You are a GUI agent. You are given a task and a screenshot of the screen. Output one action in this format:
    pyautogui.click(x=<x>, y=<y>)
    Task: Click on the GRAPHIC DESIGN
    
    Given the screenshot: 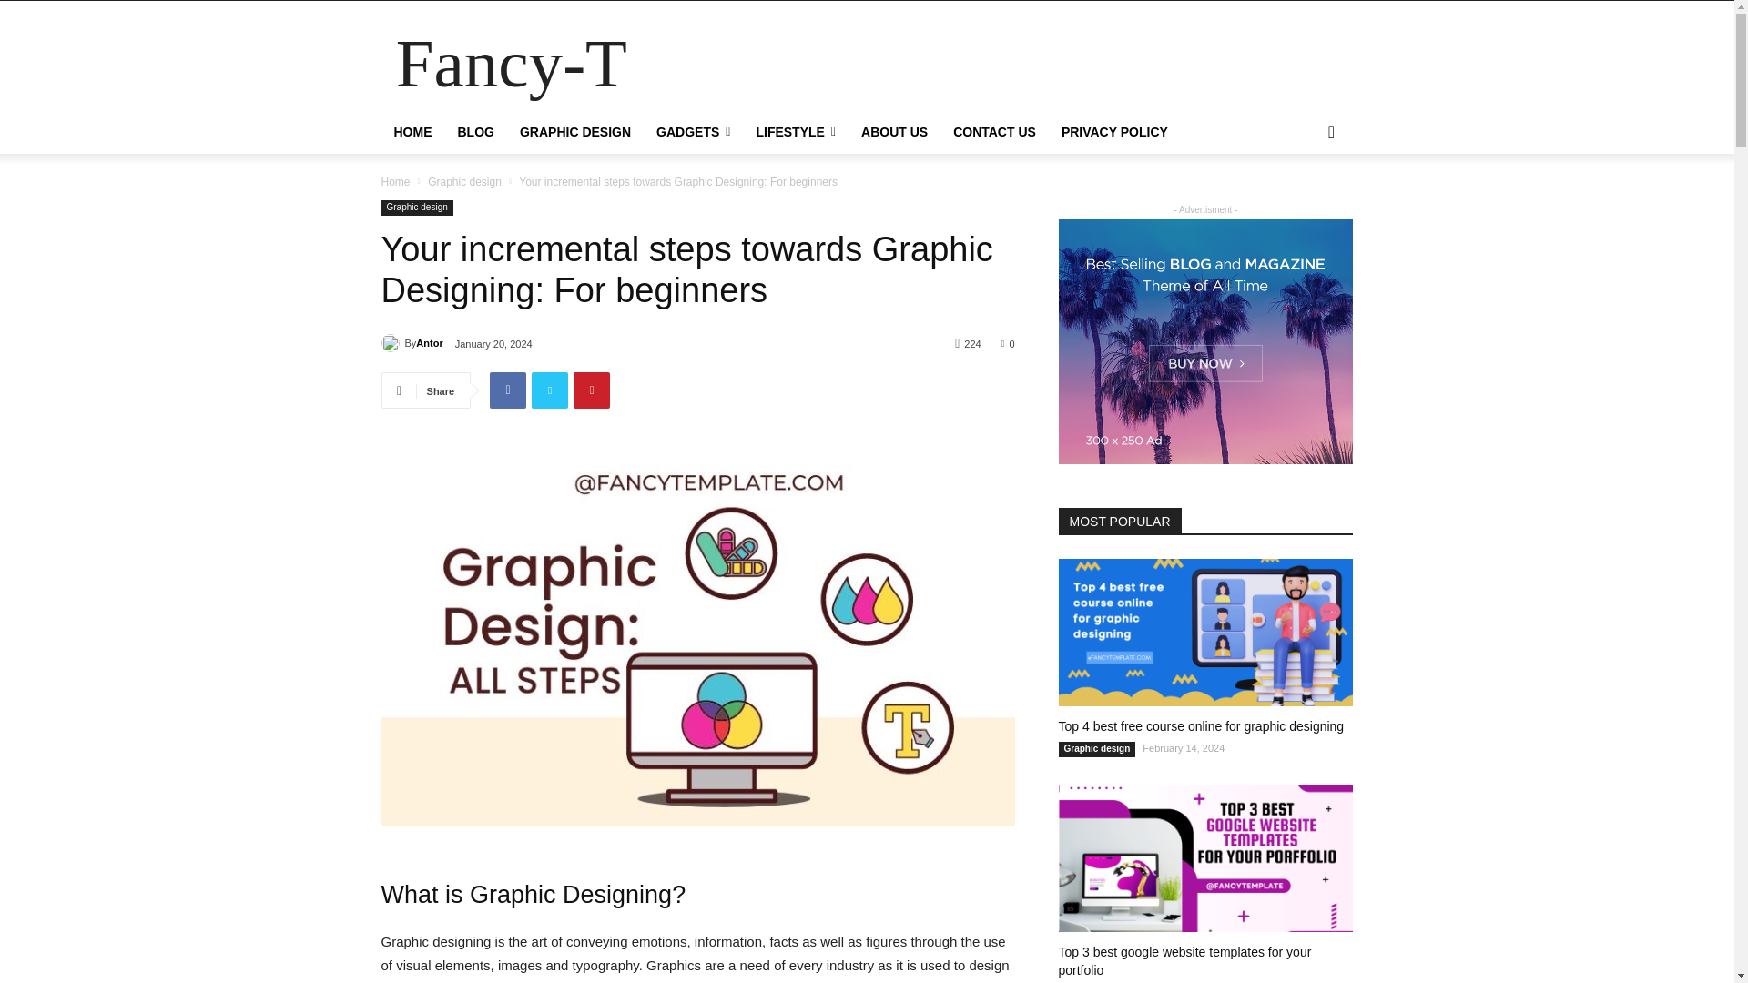 What is the action you would take?
    pyautogui.click(x=574, y=131)
    